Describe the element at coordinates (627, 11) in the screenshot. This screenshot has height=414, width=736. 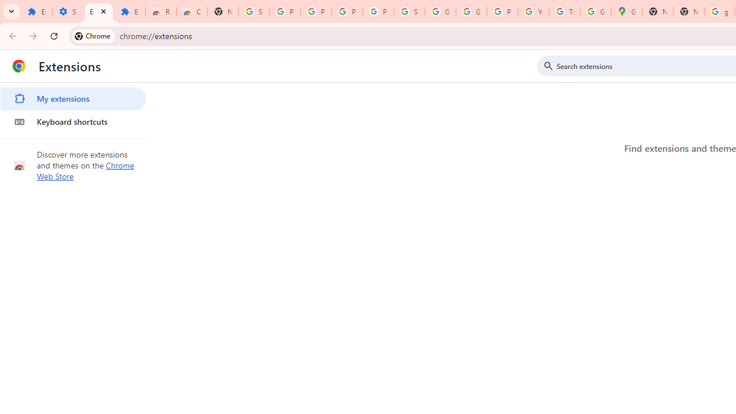
I see `Google Maps` at that location.